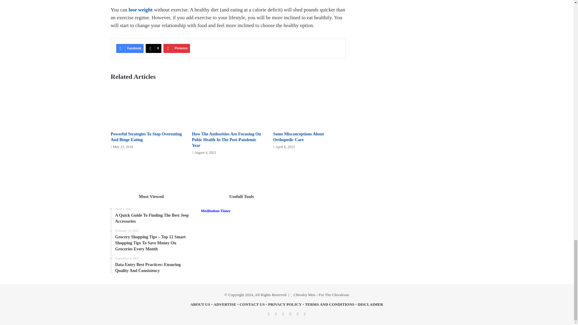  Describe the element at coordinates (146, 137) in the screenshot. I see `Powerful Strategies To Stop Overeating And Binge Eating` at that location.